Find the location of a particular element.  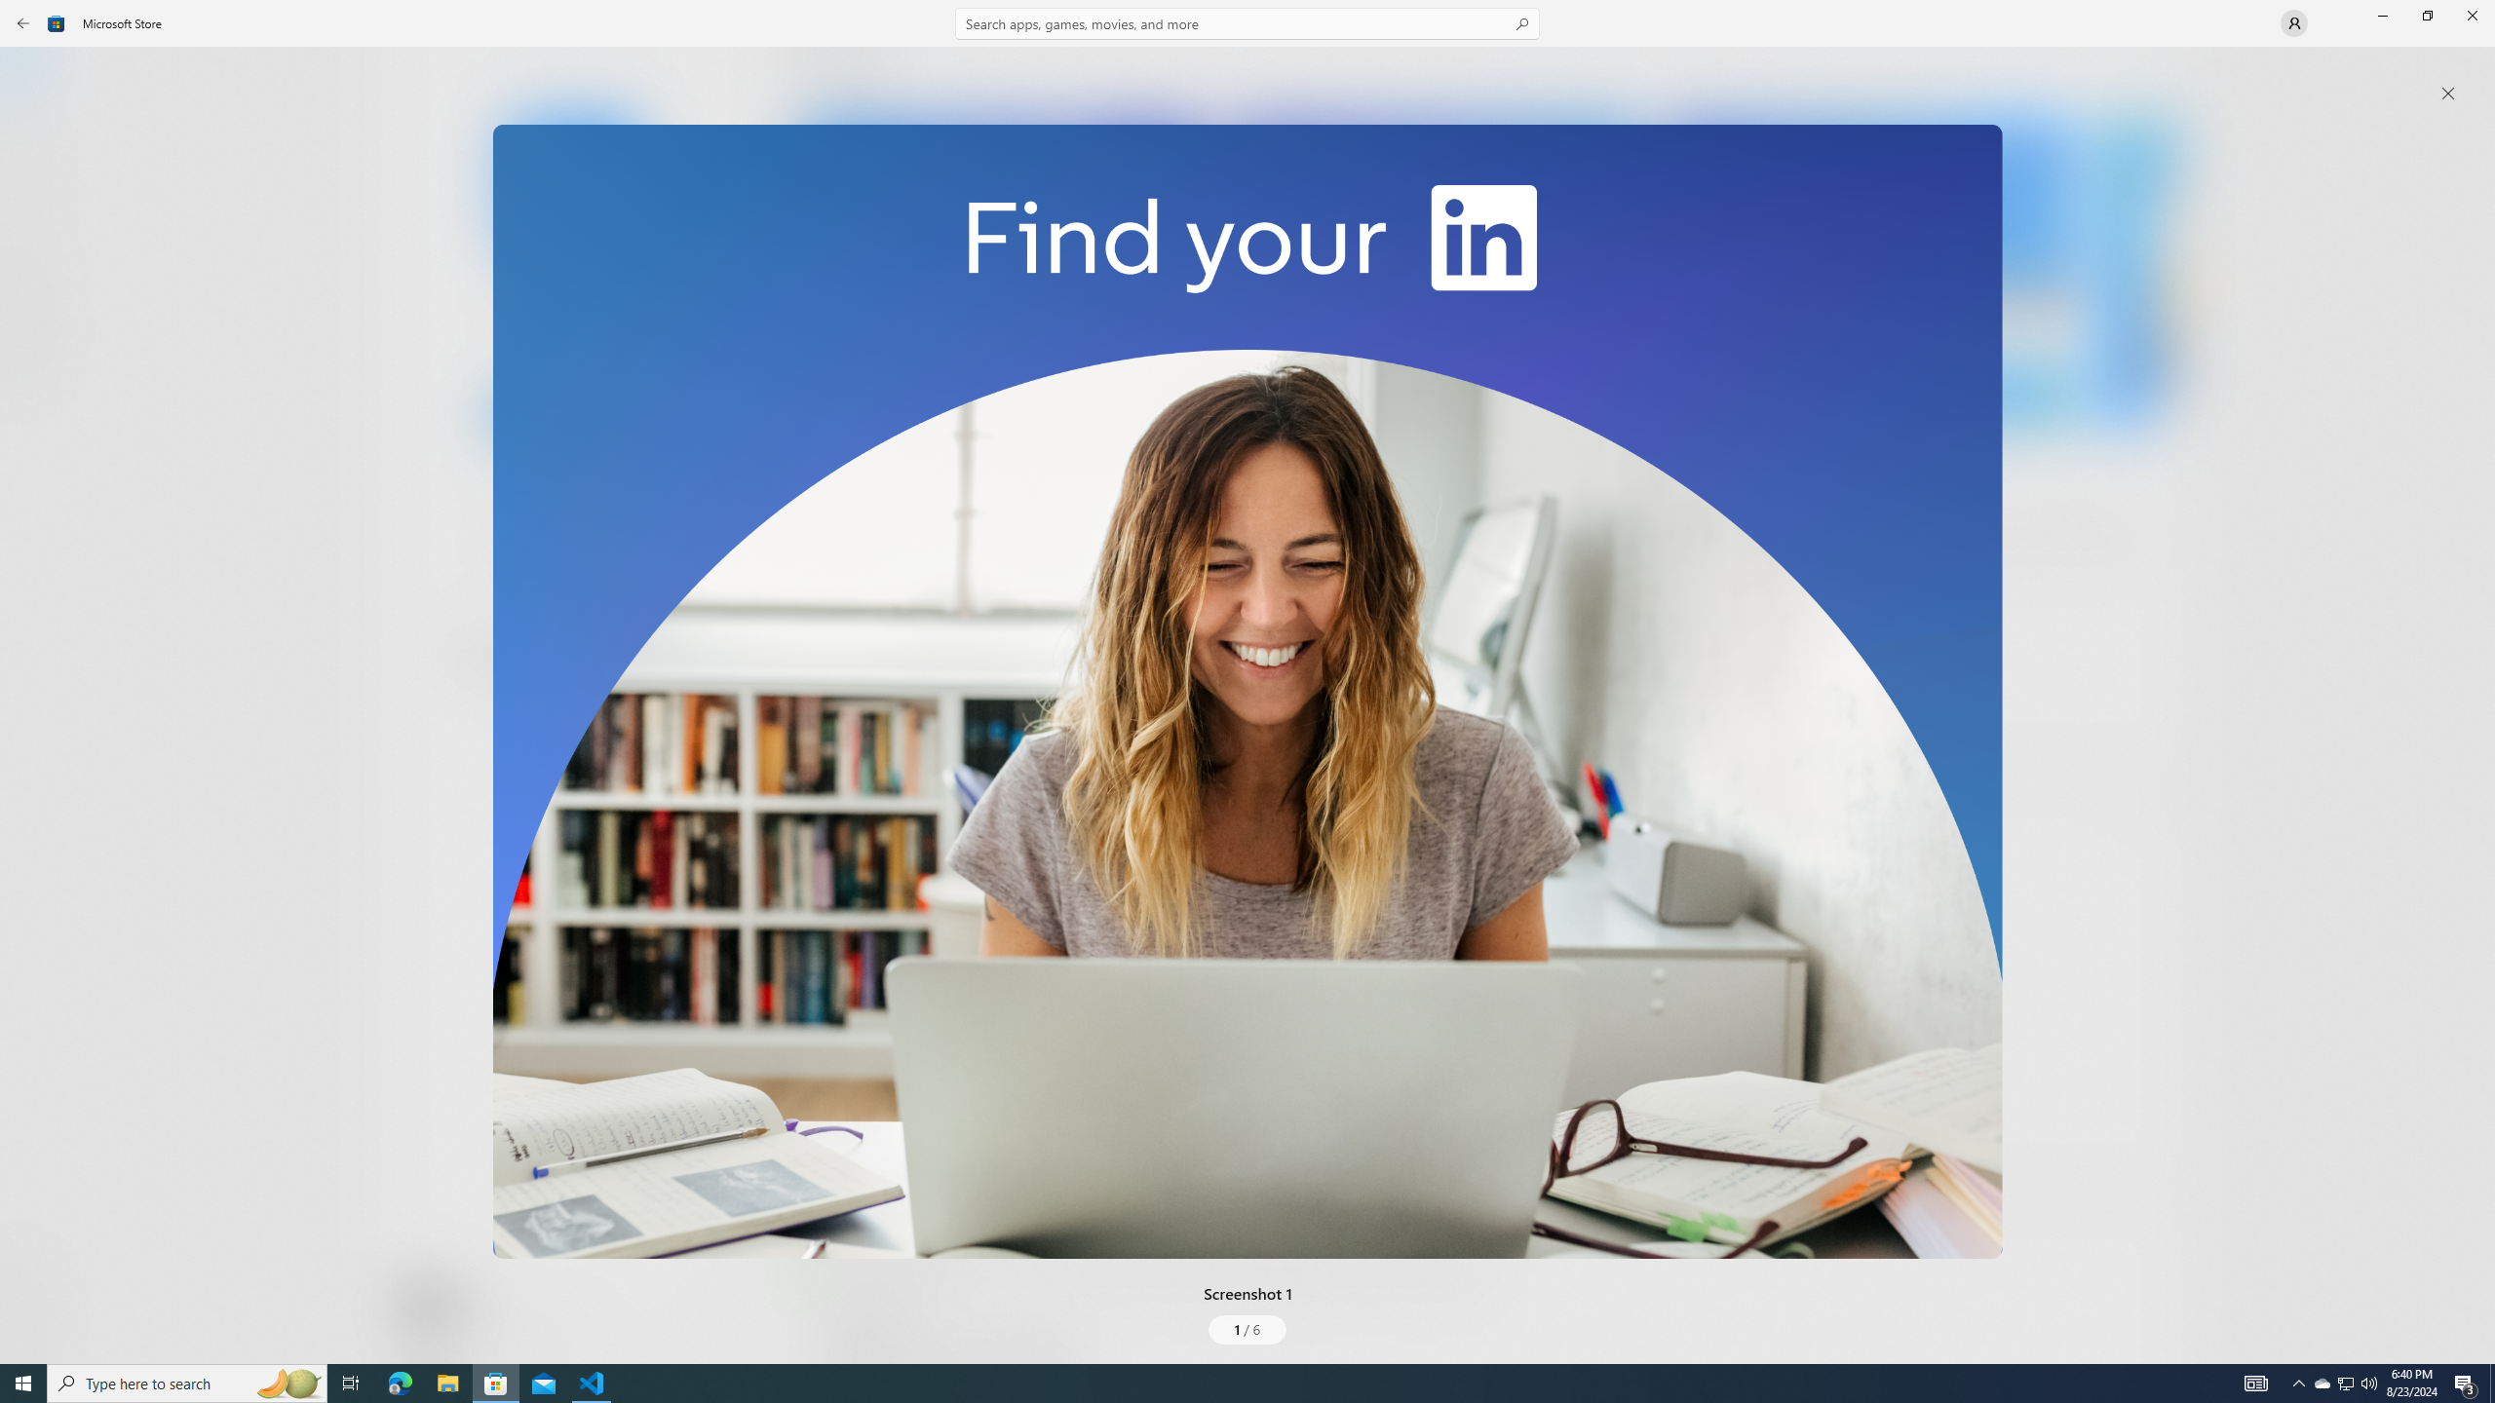

Social is located at coordinates (565, 725).